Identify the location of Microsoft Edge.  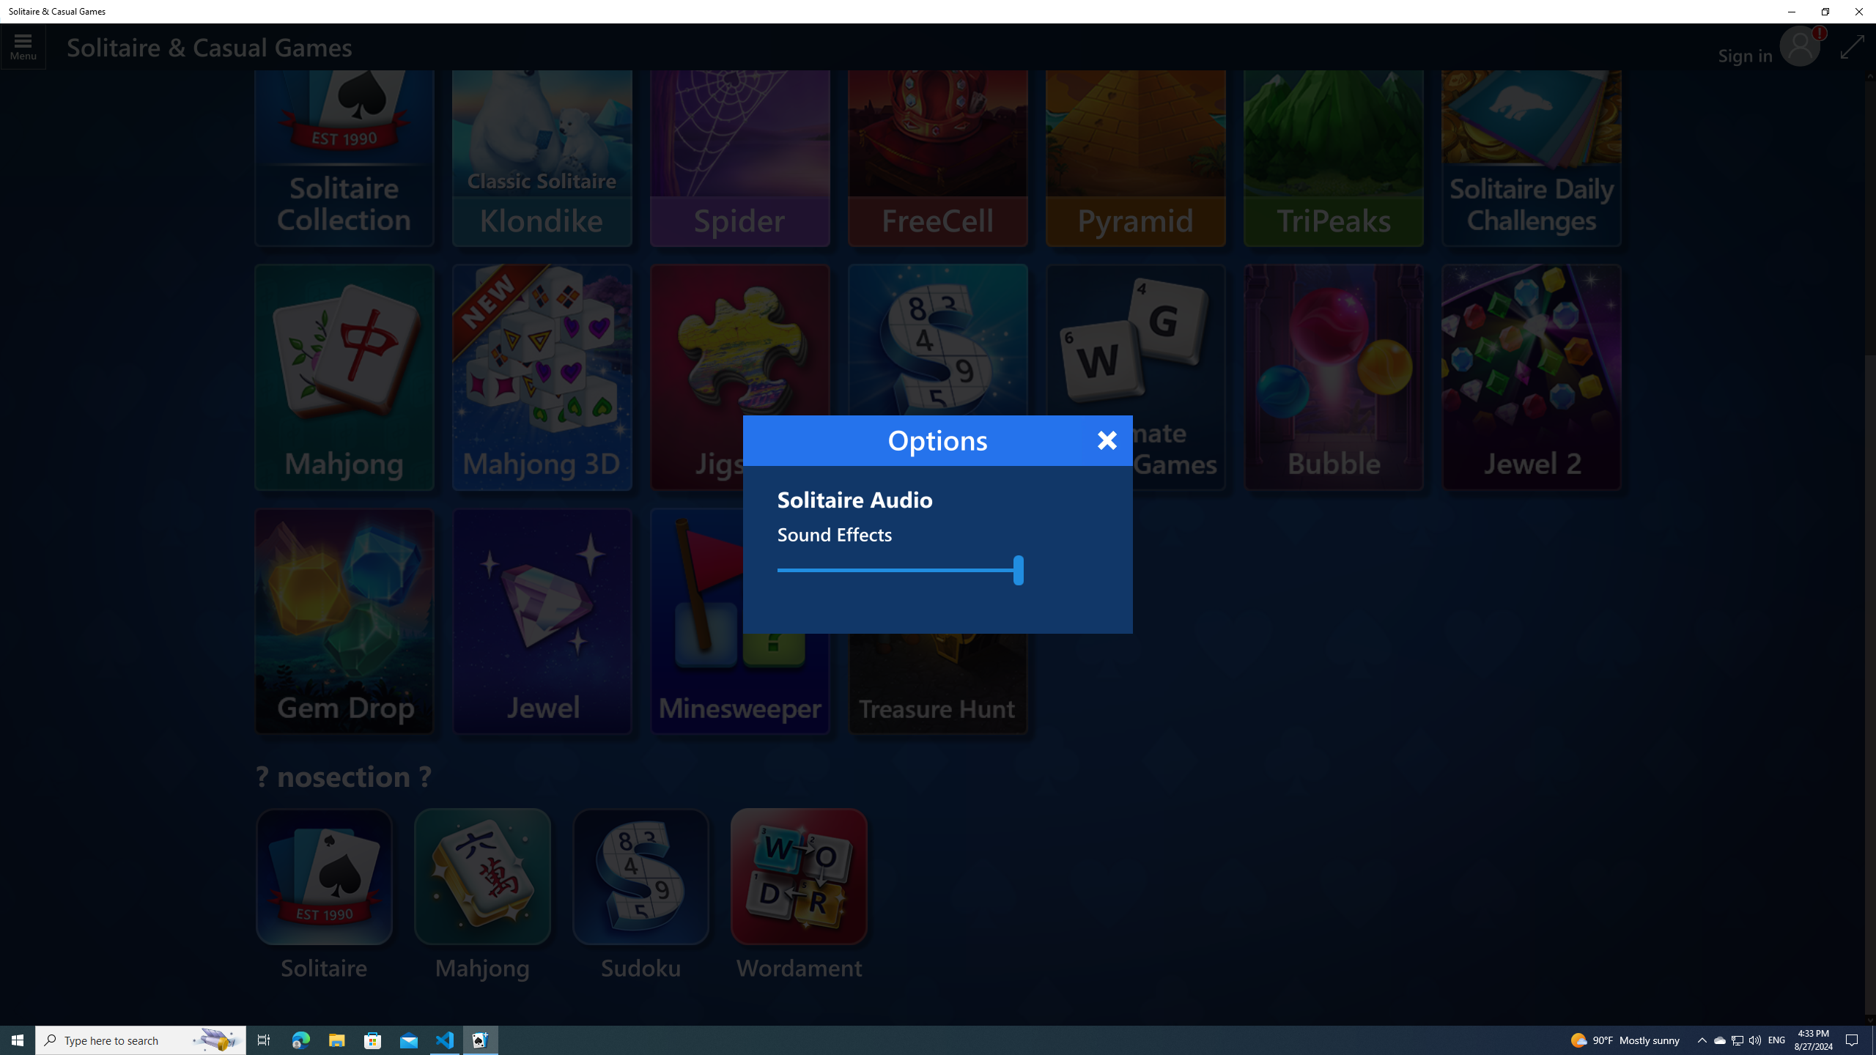
(300, 1040).